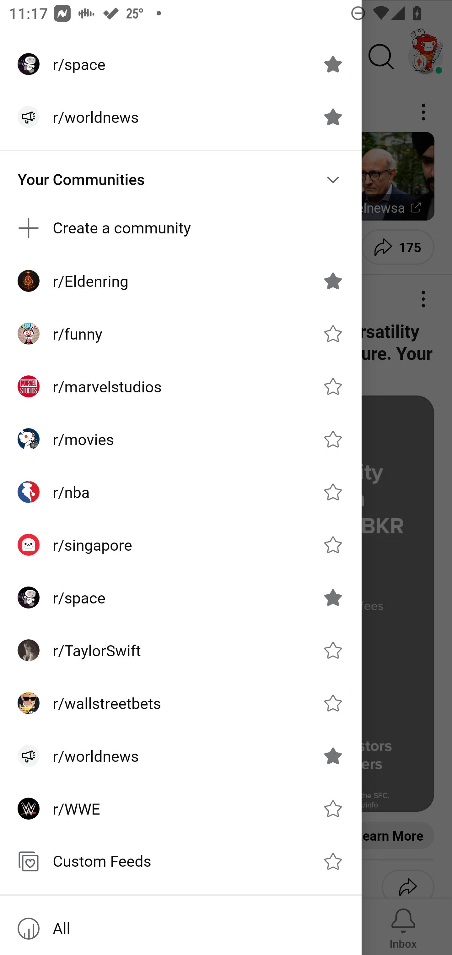 This screenshot has height=955, width=452. What do you see at coordinates (181, 386) in the screenshot?
I see `r/marvelstudios Favorite r/marvelstudios` at bounding box center [181, 386].